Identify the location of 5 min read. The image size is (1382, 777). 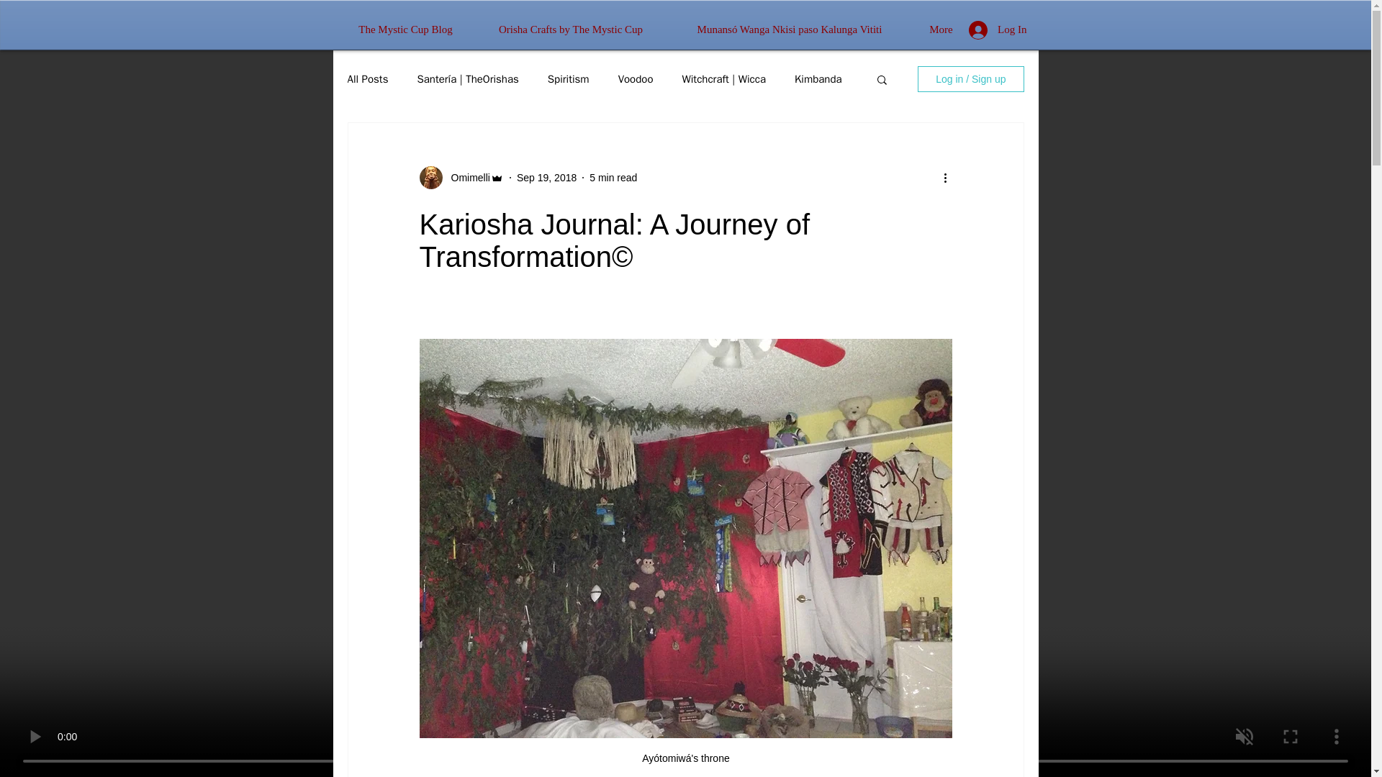
(613, 176).